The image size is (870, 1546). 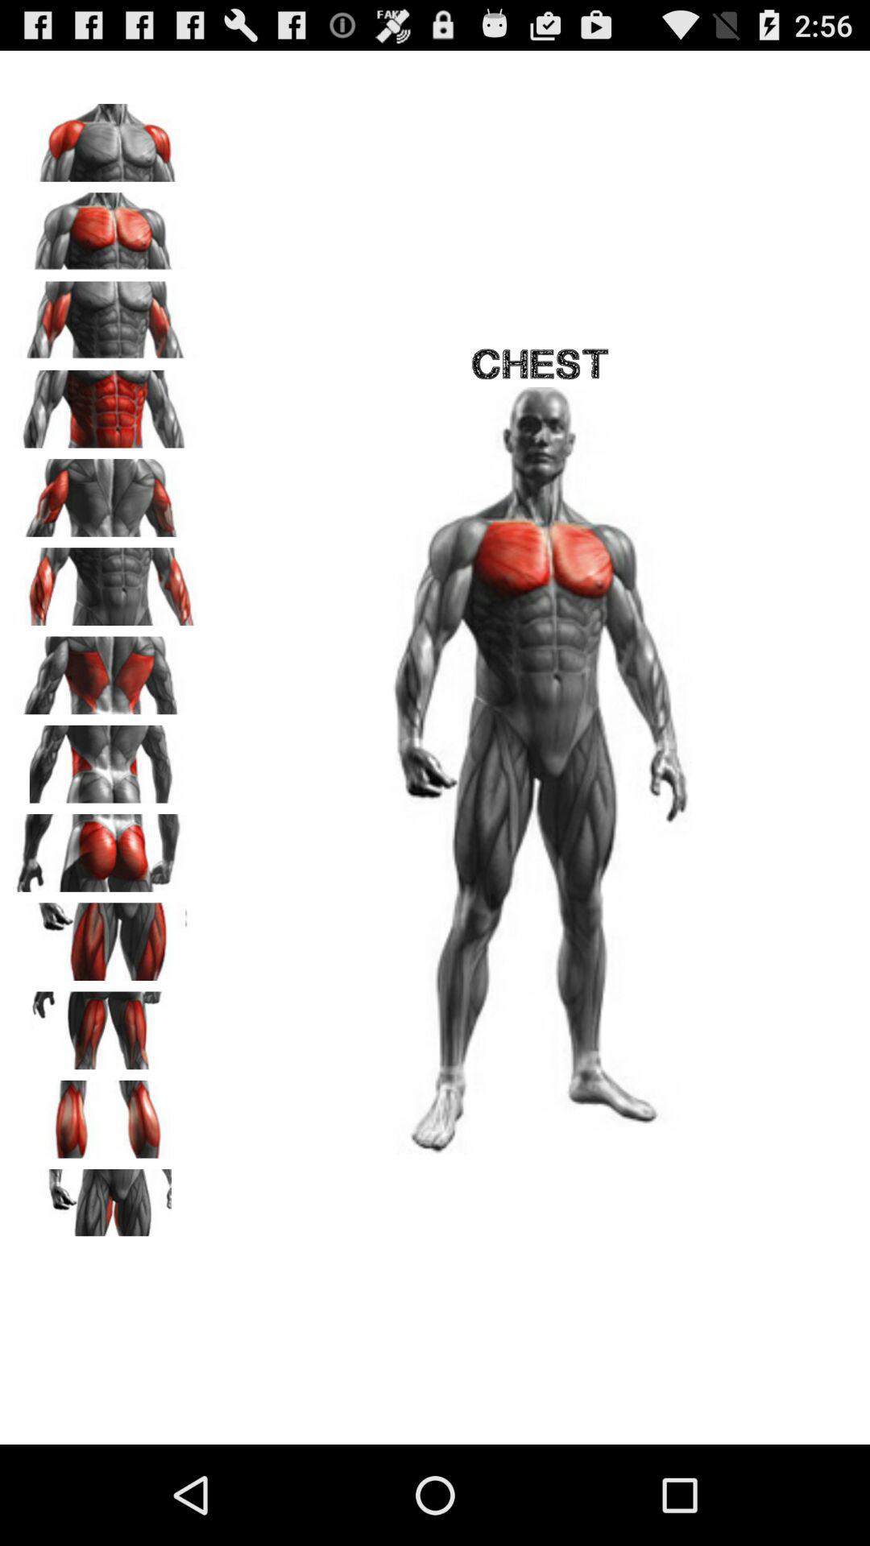 What do you see at coordinates (106, 847) in the screenshot?
I see `select gluteus maximus` at bounding box center [106, 847].